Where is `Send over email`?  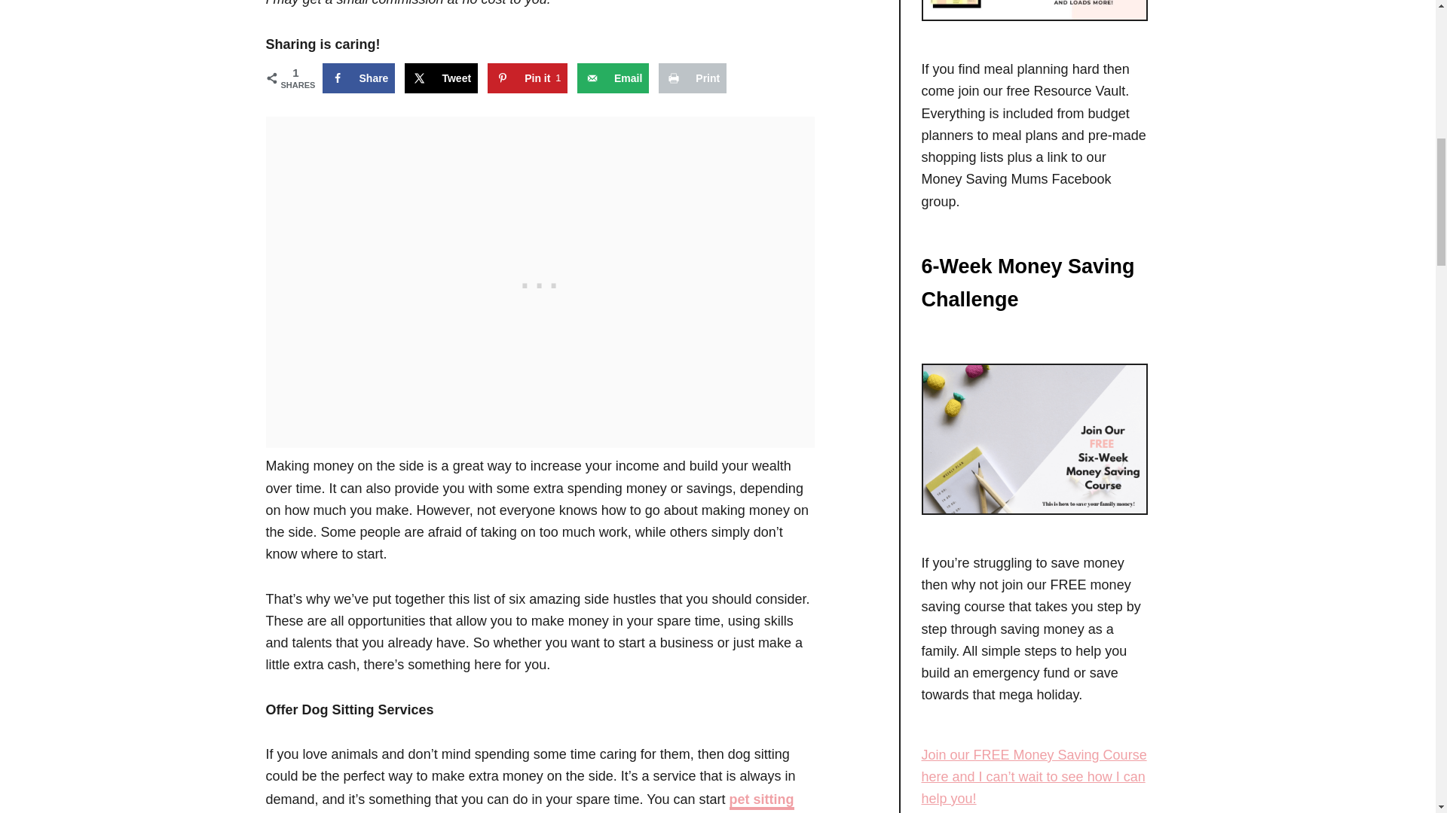
Send over email is located at coordinates (359, 78).